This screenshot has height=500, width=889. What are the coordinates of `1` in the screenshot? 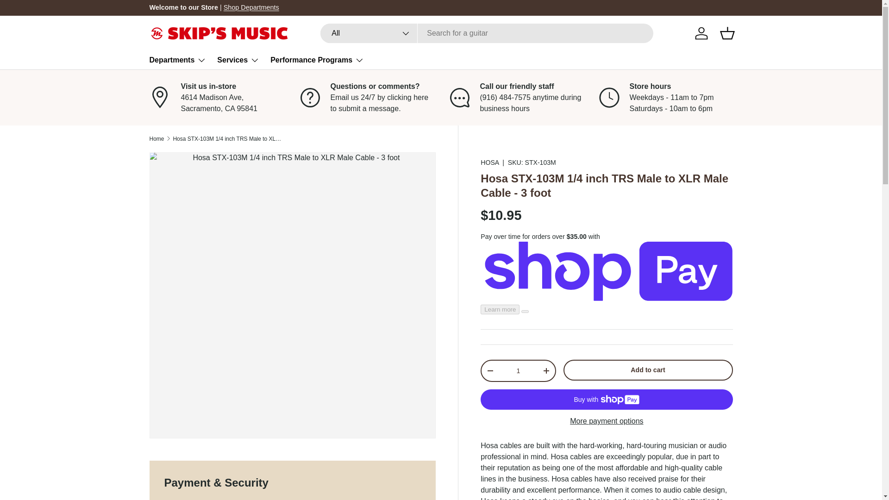 It's located at (518, 370).